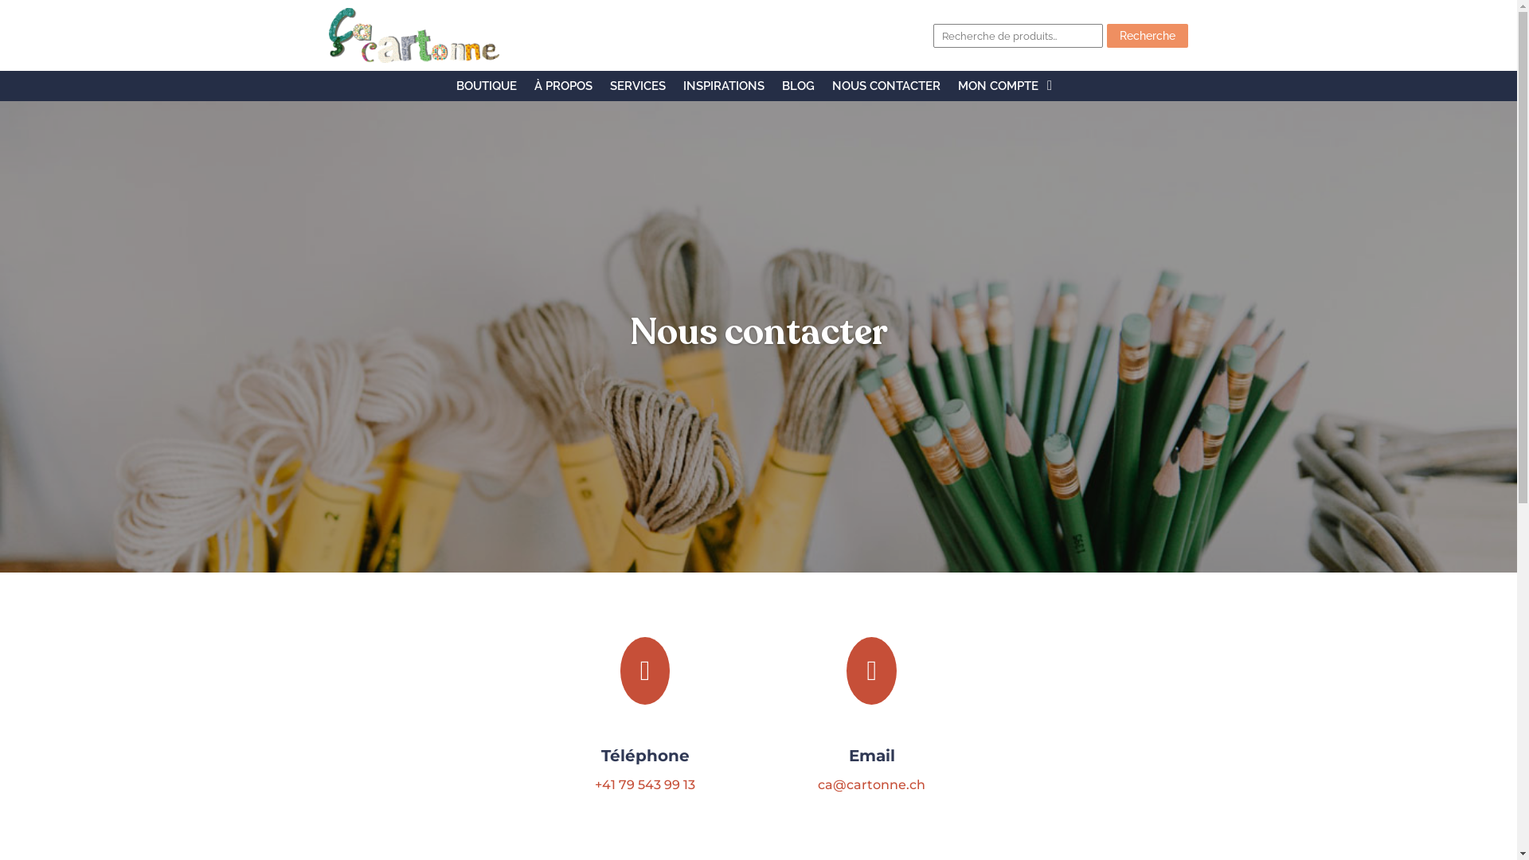 Image resolution: width=1529 pixels, height=860 pixels. Describe the element at coordinates (487, 89) in the screenshot. I see `BOUTIQUE` at that location.